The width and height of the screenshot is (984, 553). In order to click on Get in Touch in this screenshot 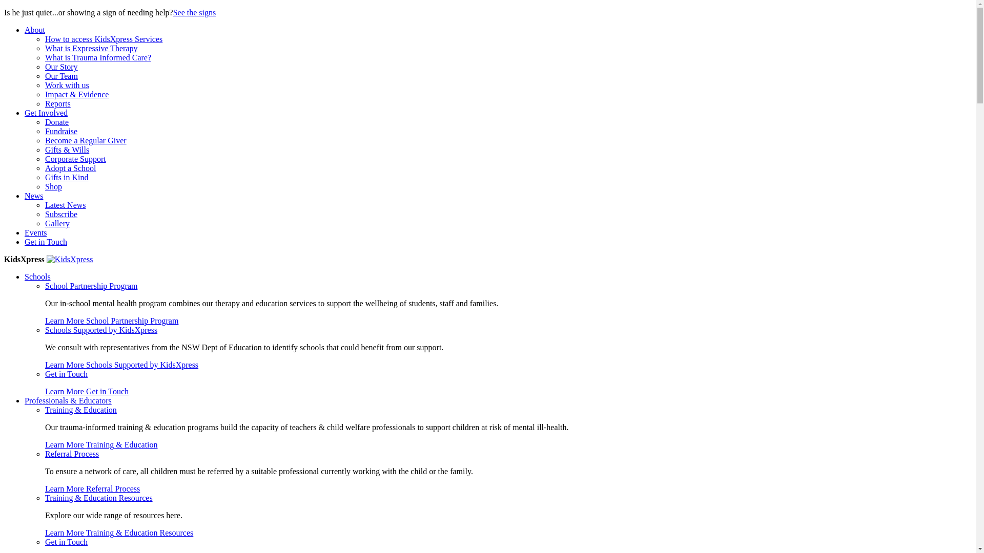, I will do `click(67, 374)`.